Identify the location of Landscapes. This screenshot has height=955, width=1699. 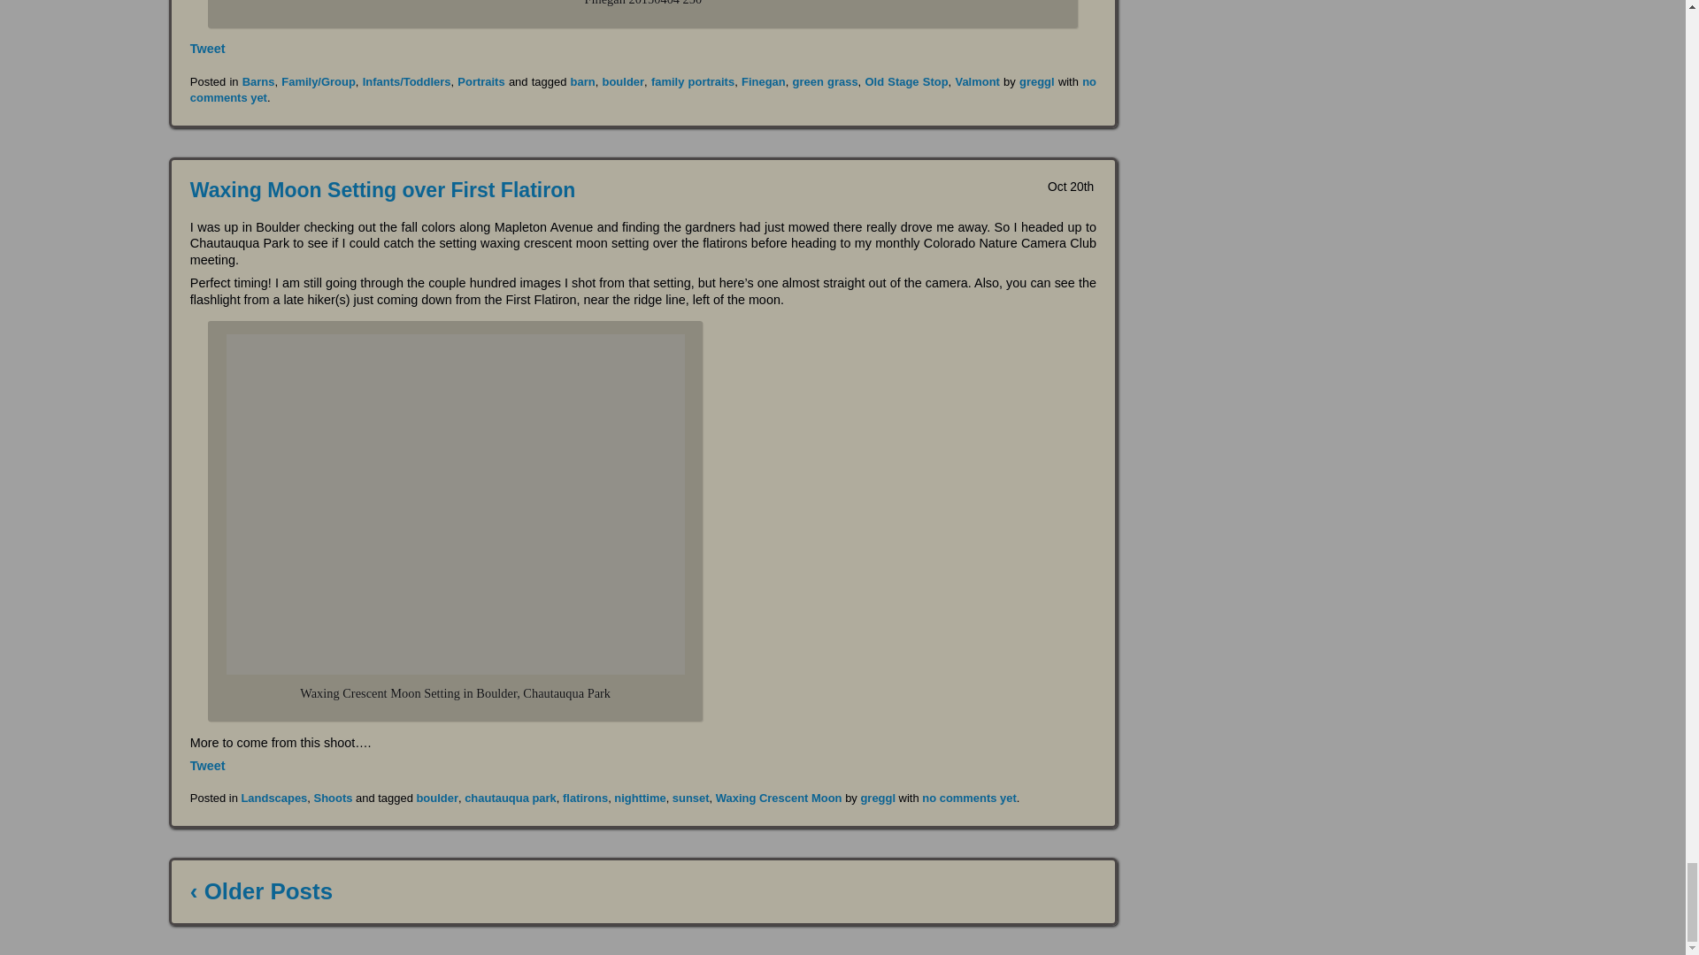
(274, 798).